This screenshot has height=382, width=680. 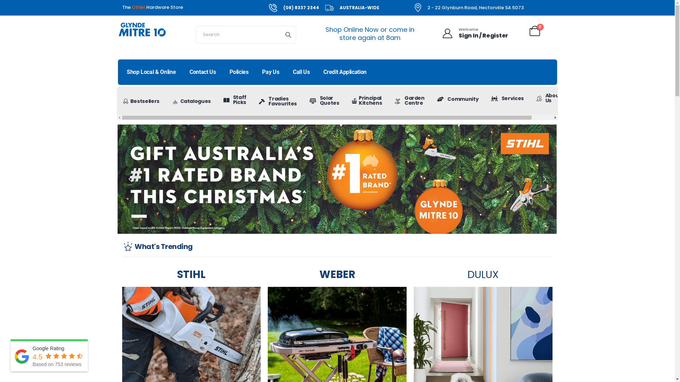 I want to click on Community, so click(x=458, y=99).